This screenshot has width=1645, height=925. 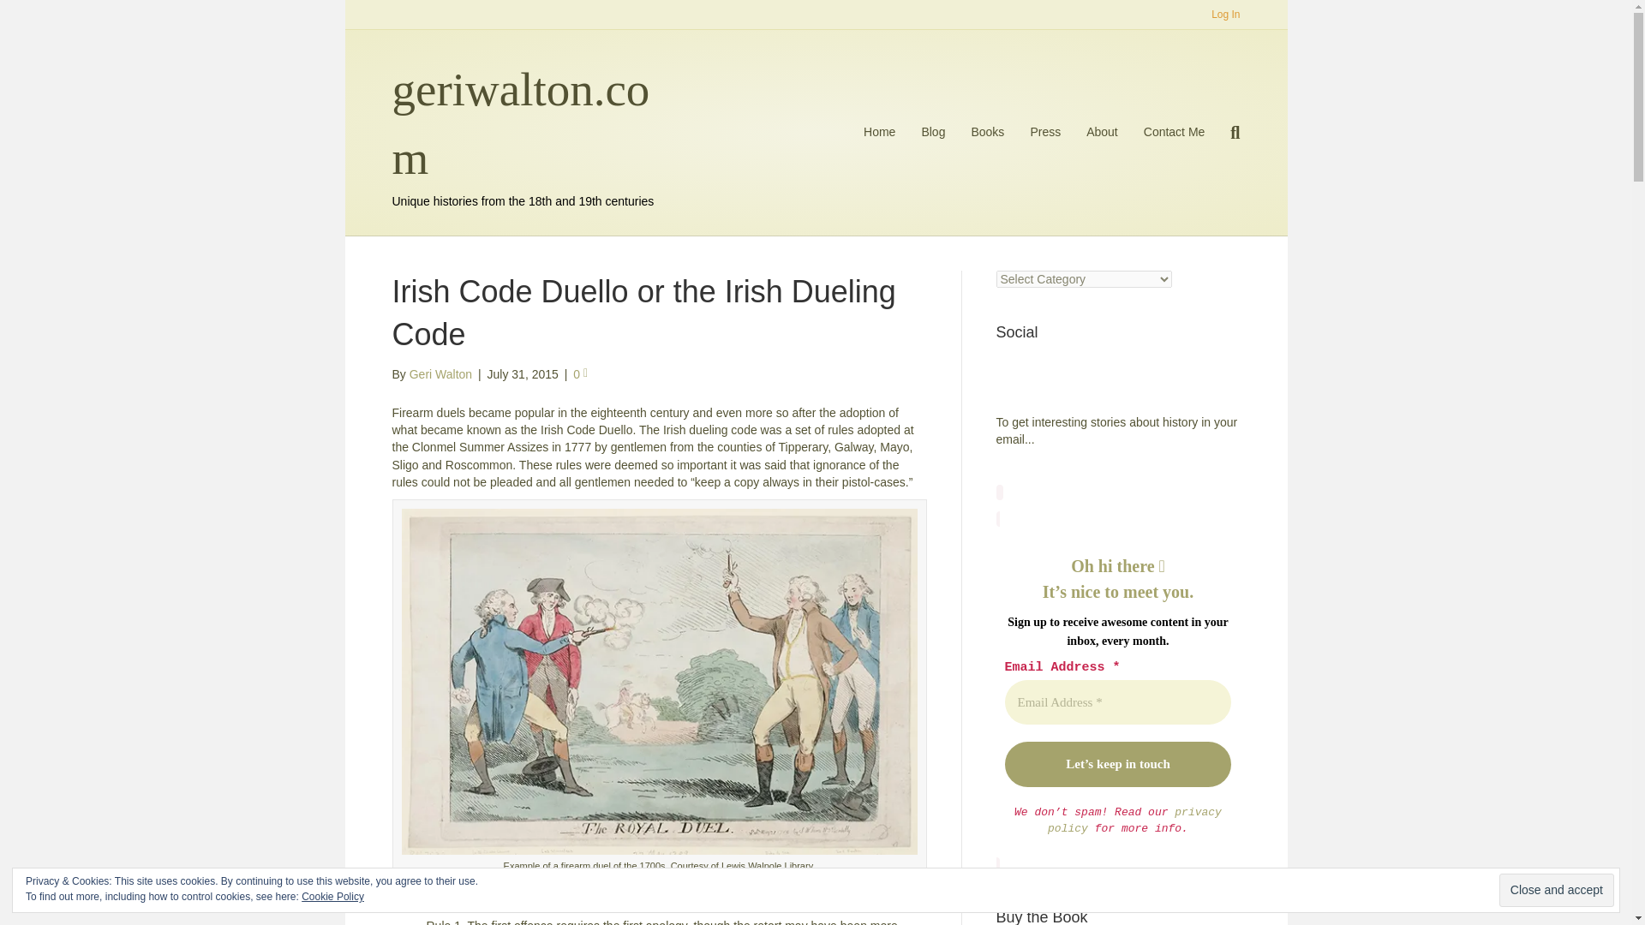 I want to click on Email Address, so click(x=1117, y=702).